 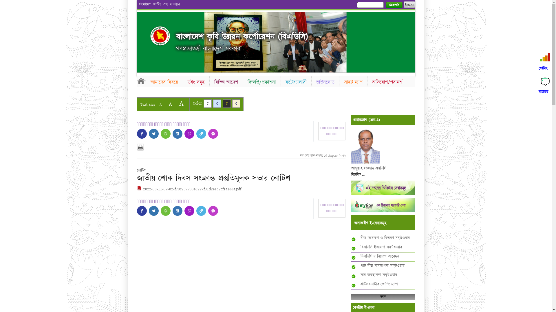 What do you see at coordinates (160, 105) in the screenshot?
I see `A` at bounding box center [160, 105].